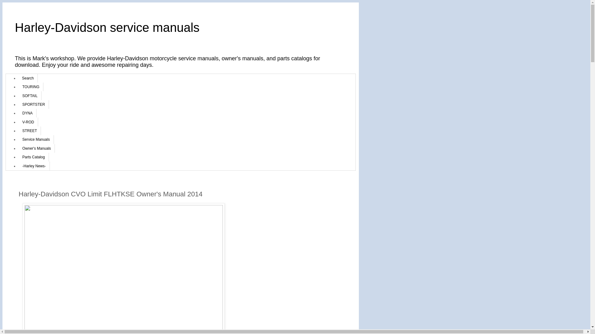 The image size is (595, 334). I want to click on STREET, so click(30, 131).